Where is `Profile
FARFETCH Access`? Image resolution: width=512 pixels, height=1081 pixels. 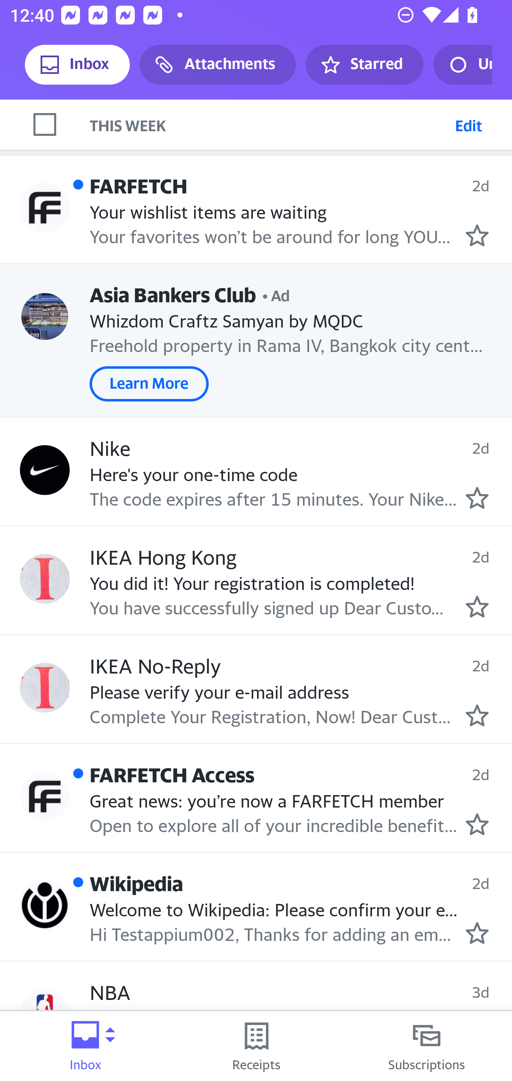
Profile
FARFETCH Access is located at coordinates (45, 797).